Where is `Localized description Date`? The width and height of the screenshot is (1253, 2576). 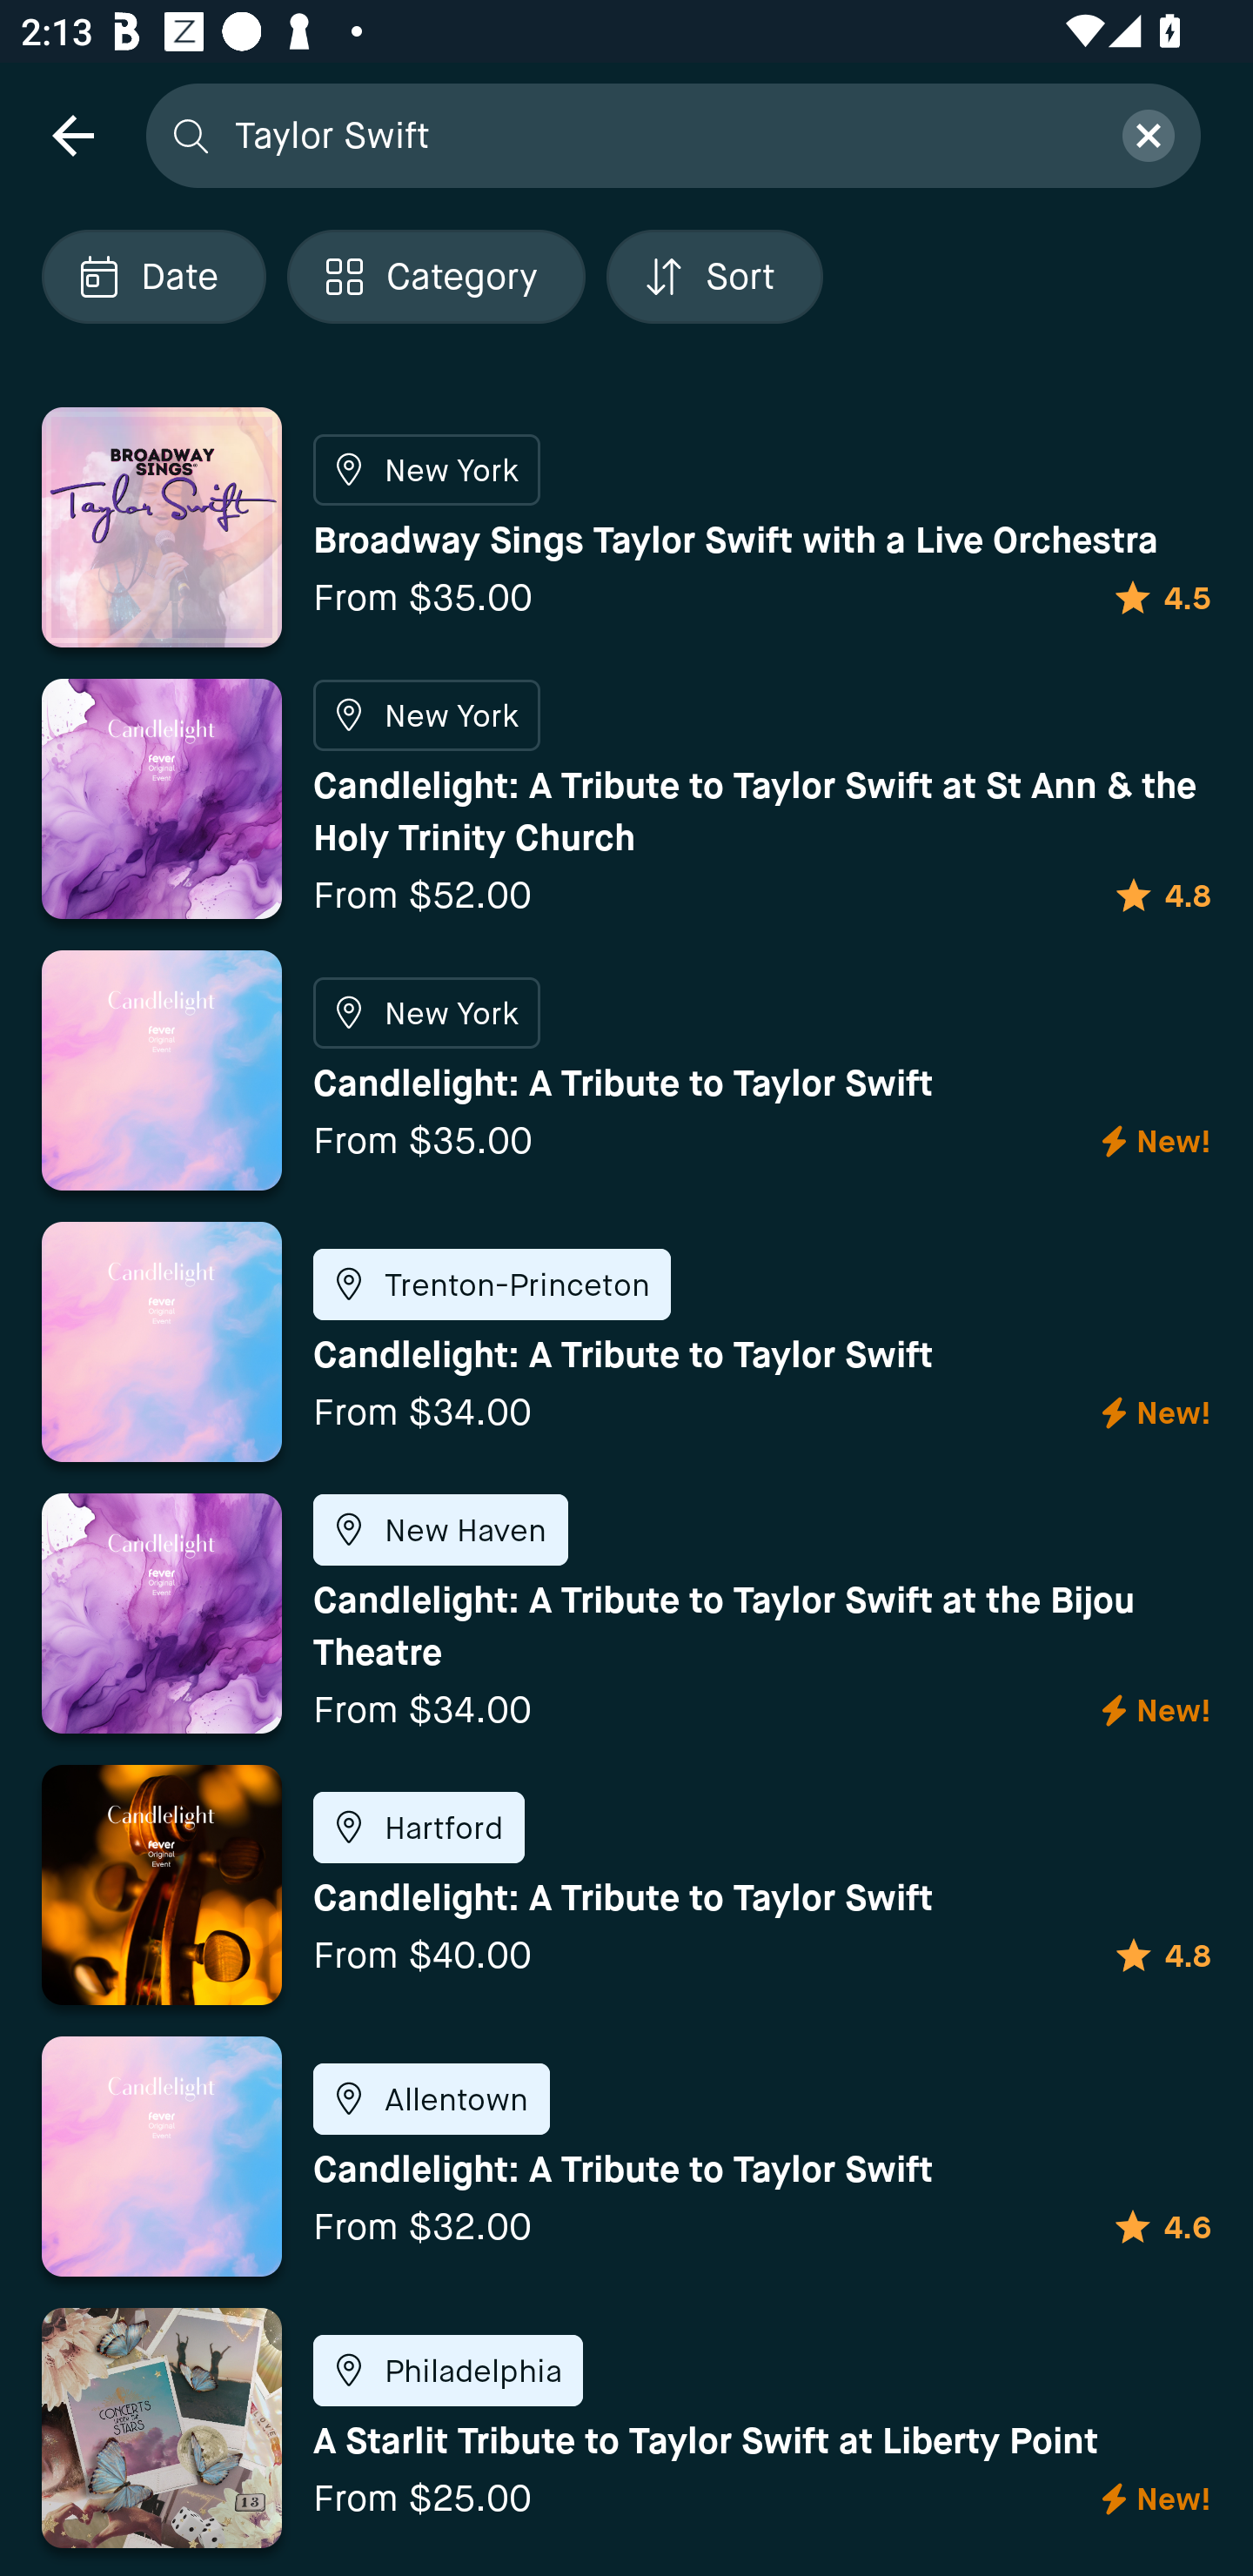
Localized description Date is located at coordinates (153, 277).